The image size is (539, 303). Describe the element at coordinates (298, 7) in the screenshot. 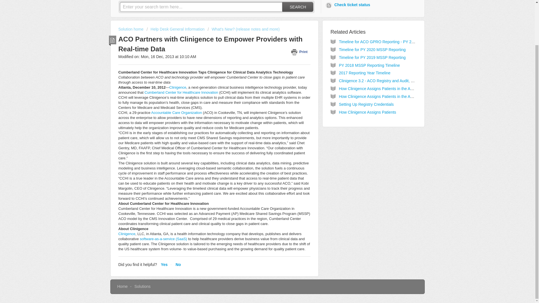

I see `SEARCH` at that location.